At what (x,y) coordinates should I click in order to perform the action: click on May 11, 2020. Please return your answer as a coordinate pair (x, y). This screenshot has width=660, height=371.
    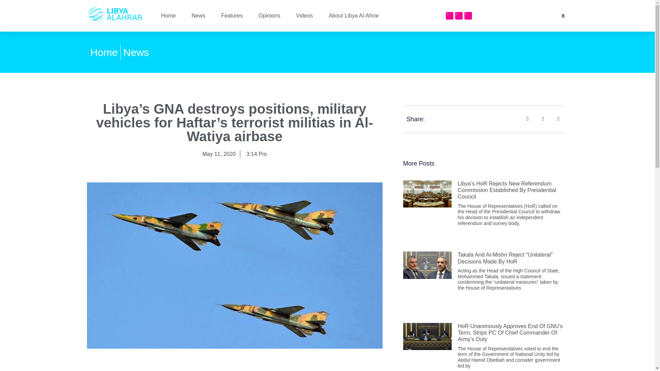
    Looking at the image, I should click on (219, 154).